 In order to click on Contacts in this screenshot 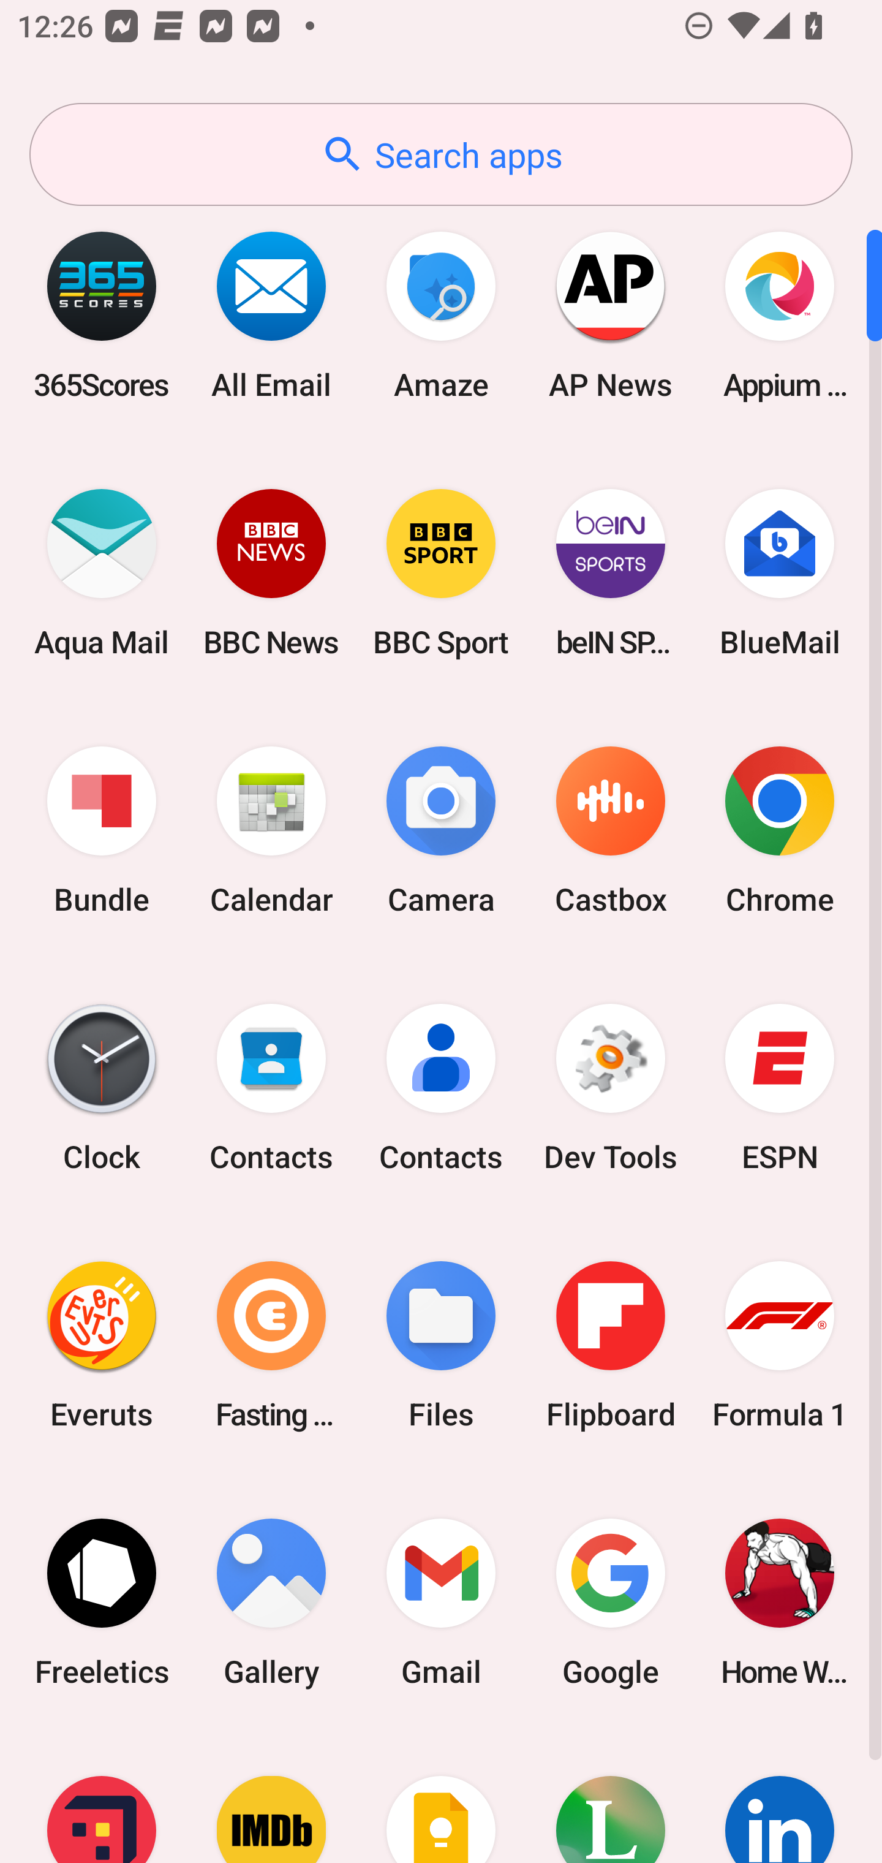, I will do `click(441, 1088)`.